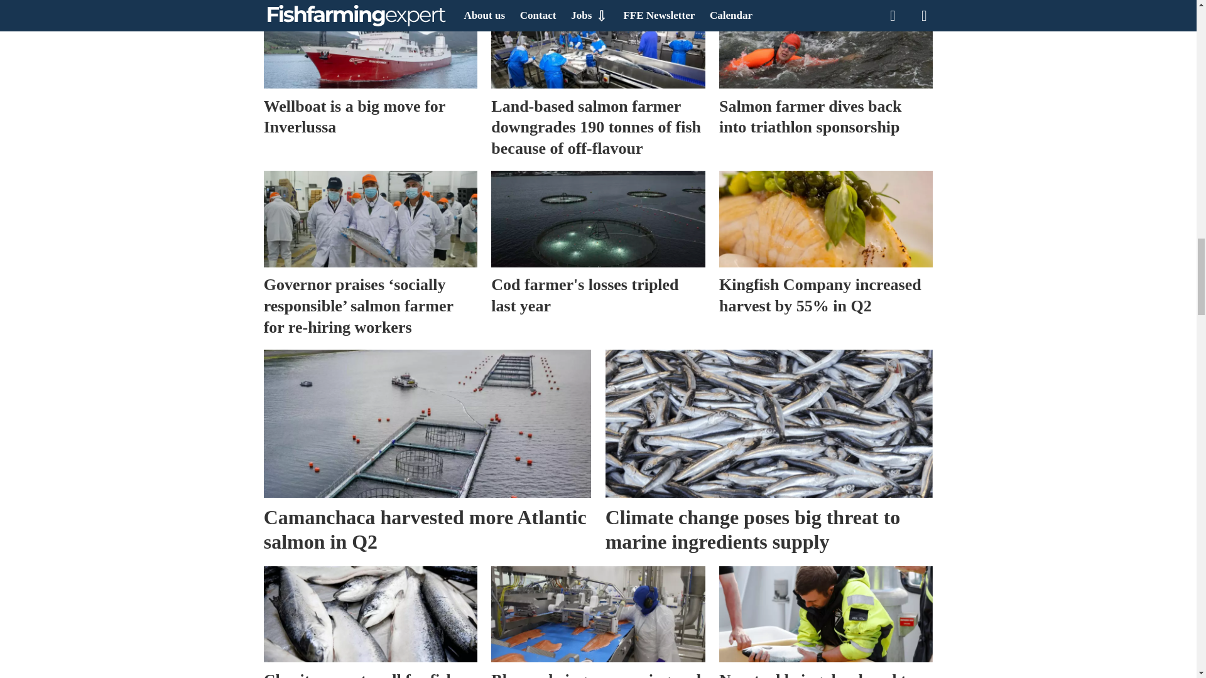 The height and width of the screenshot is (678, 1206). I want to click on Blumar brings processing and jobs back to Magallanes, so click(597, 614).